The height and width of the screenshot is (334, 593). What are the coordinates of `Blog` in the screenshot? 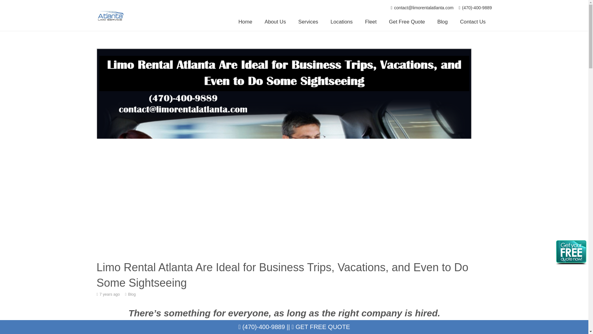 It's located at (132, 294).